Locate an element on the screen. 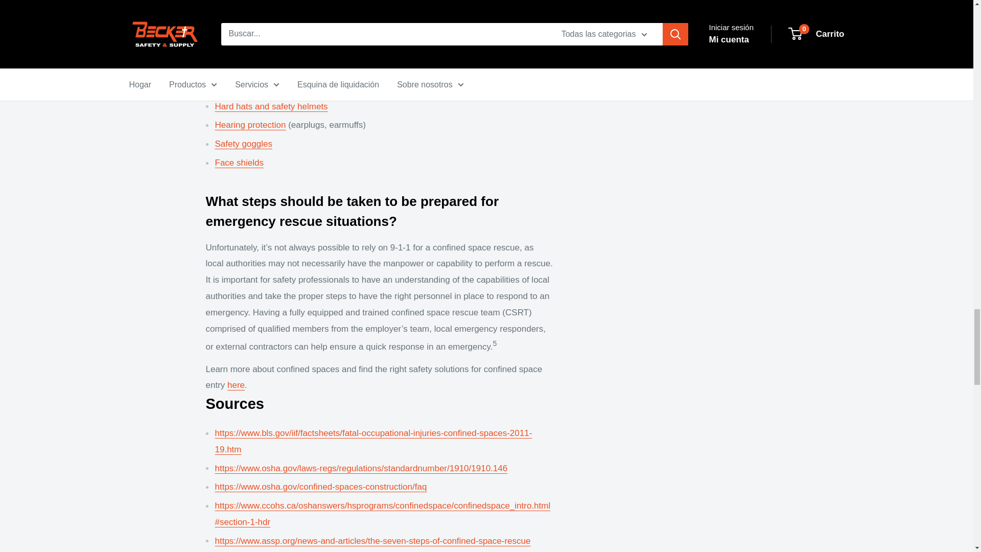 The height and width of the screenshot is (552, 981). Eye Protection Collection is located at coordinates (243, 144).